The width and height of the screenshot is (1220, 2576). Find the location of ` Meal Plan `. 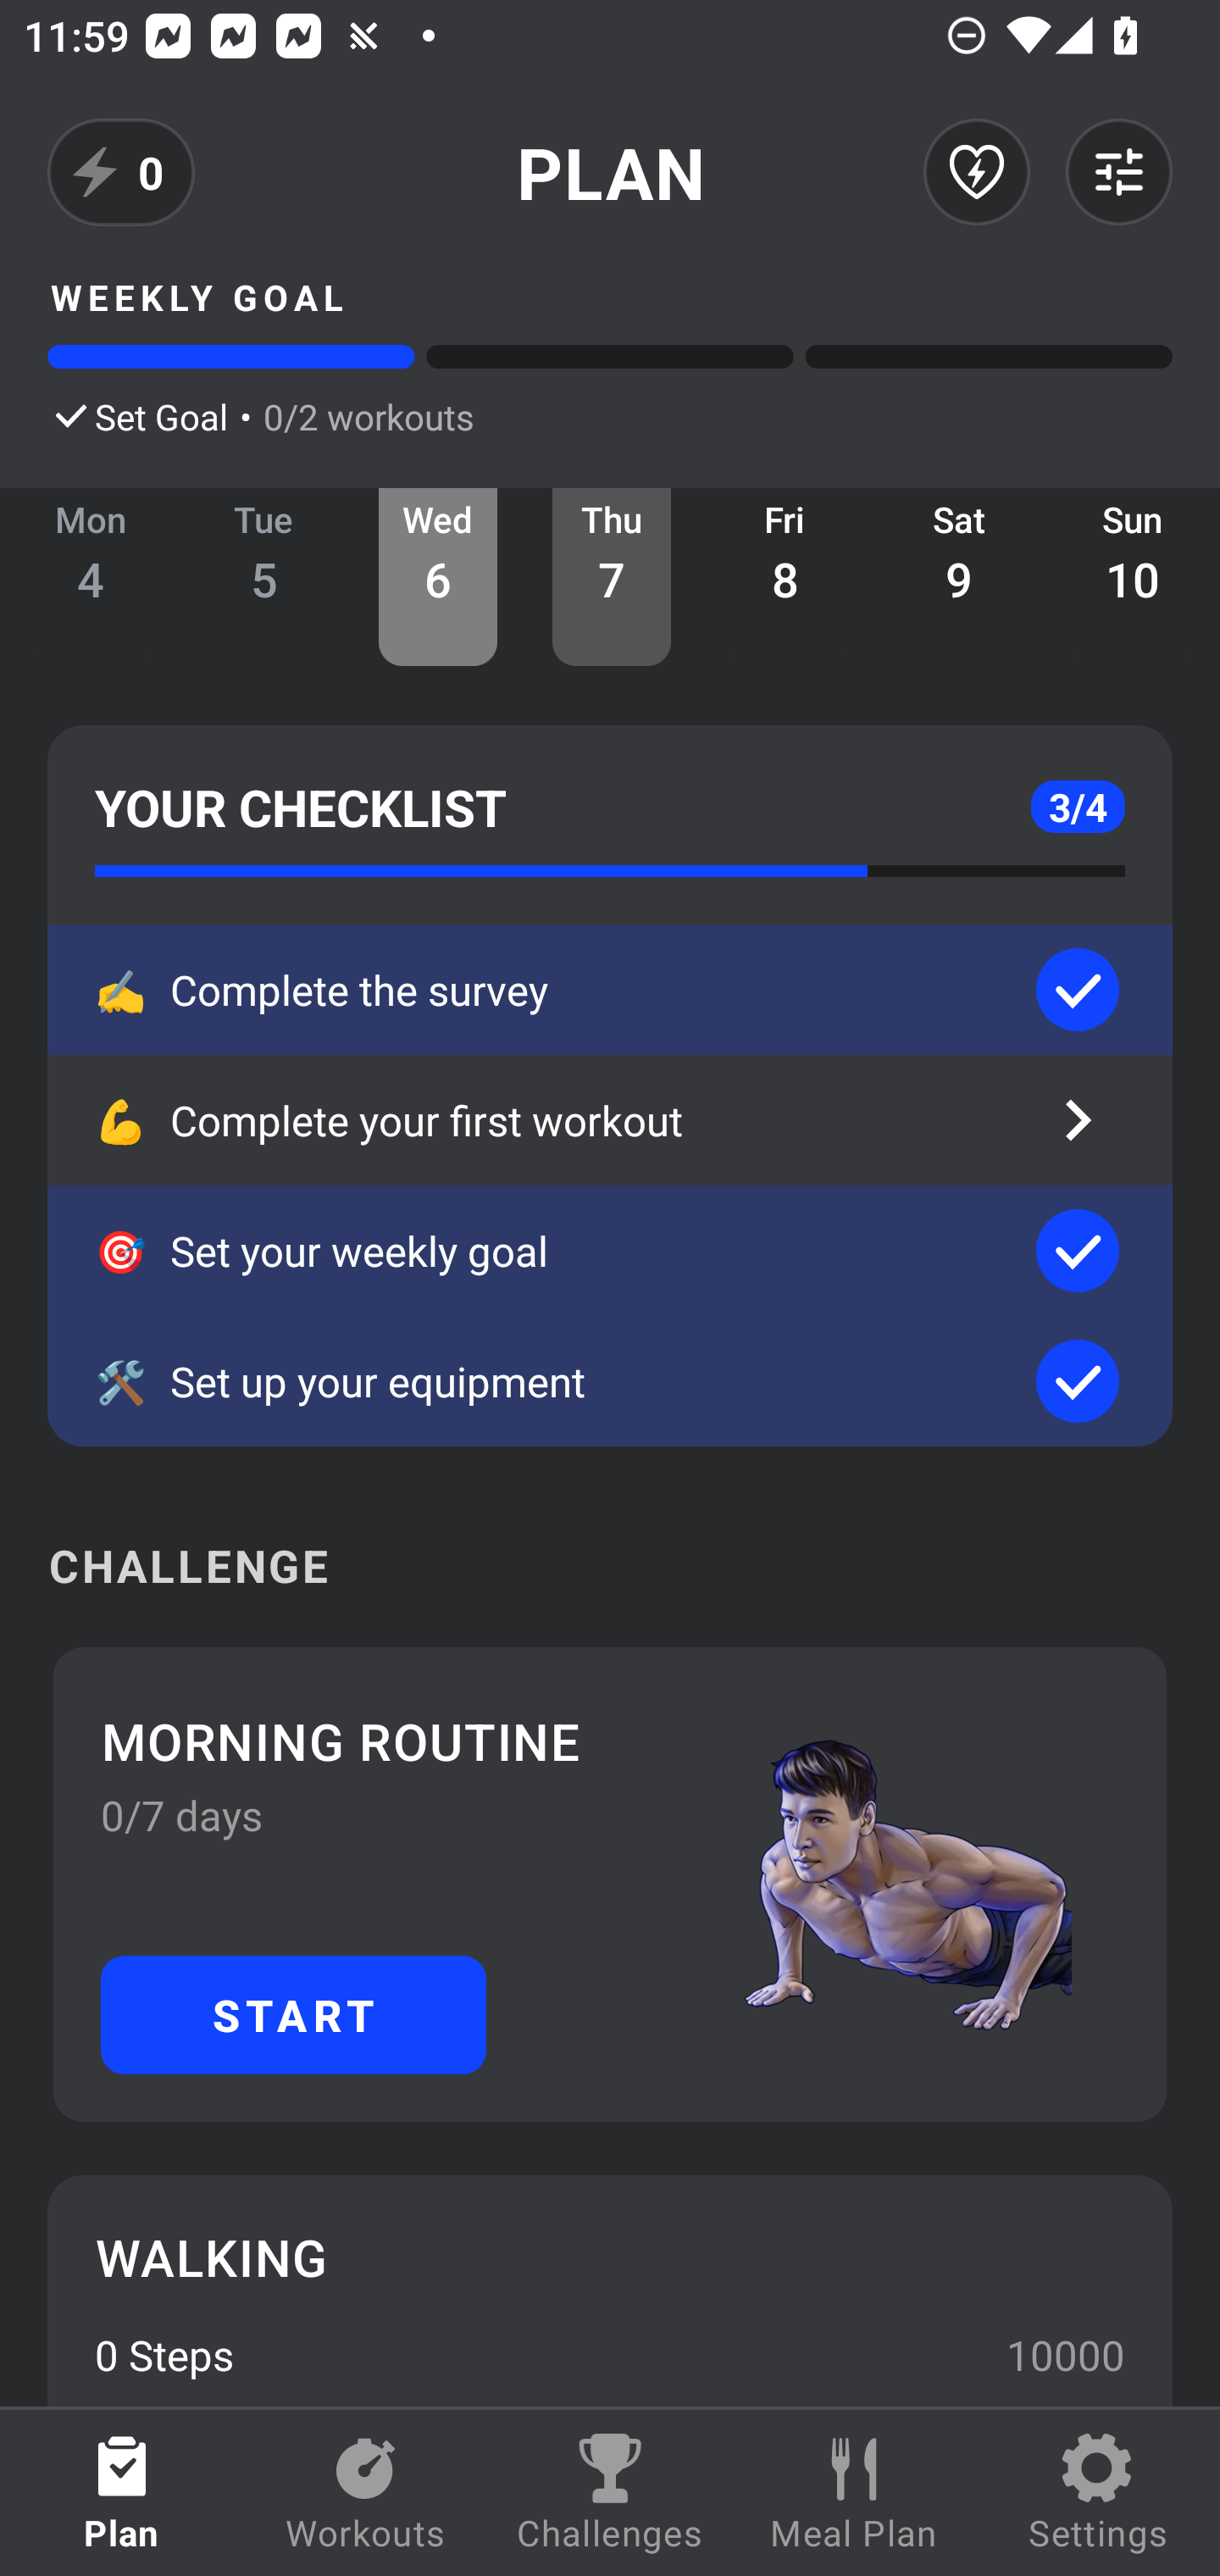

 Meal Plan  is located at coordinates (854, 2493).